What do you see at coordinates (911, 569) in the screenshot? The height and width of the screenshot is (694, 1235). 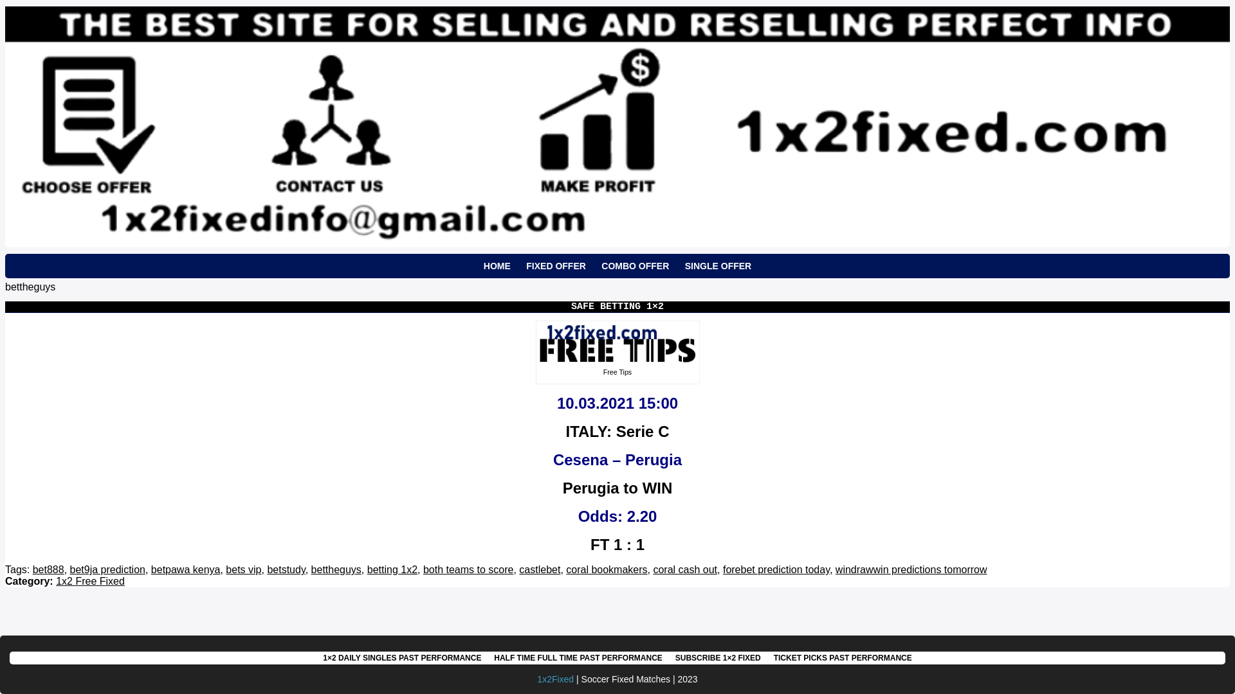 I see `windrawwin predictions tomorrow` at bounding box center [911, 569].